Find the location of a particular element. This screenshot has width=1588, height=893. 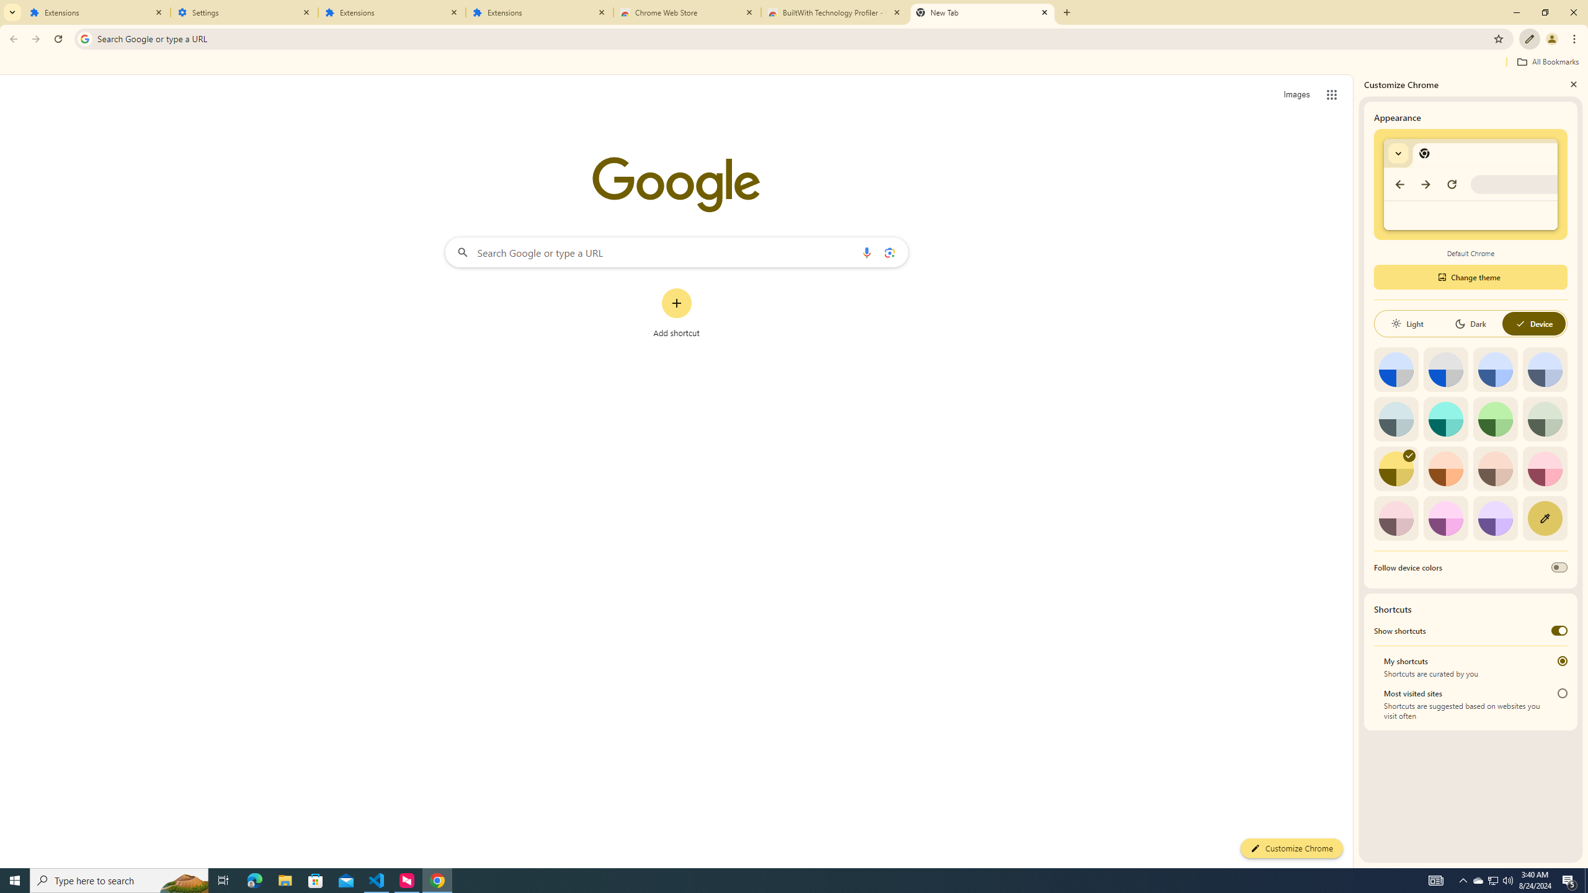

Add shortcut is located at coordinates (676, 313).